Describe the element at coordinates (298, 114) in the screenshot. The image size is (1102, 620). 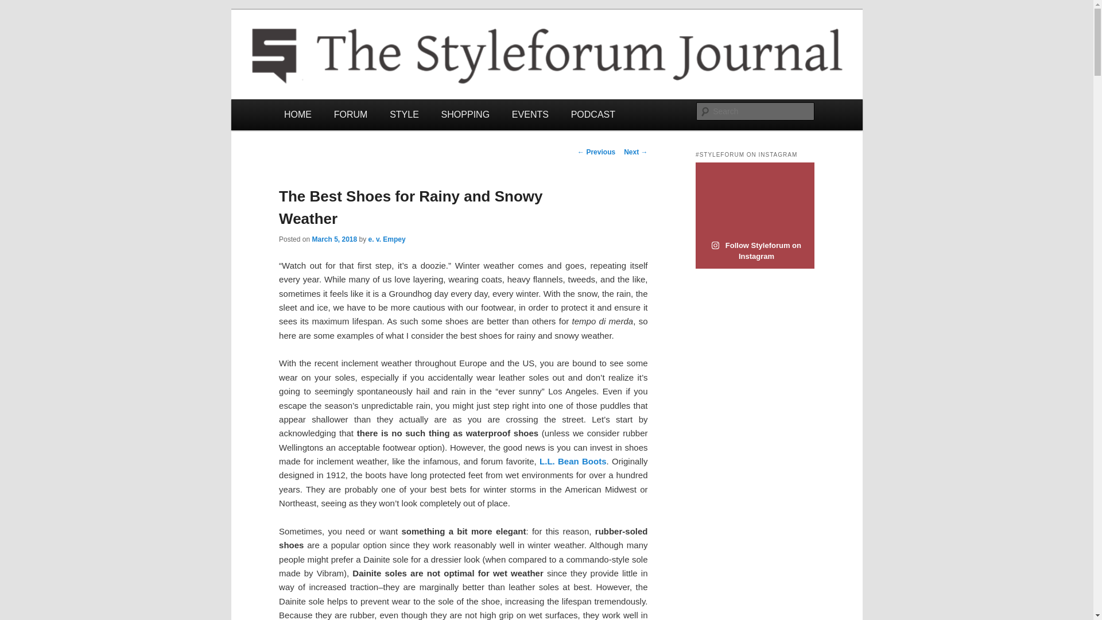
I see `HOME` at that location.